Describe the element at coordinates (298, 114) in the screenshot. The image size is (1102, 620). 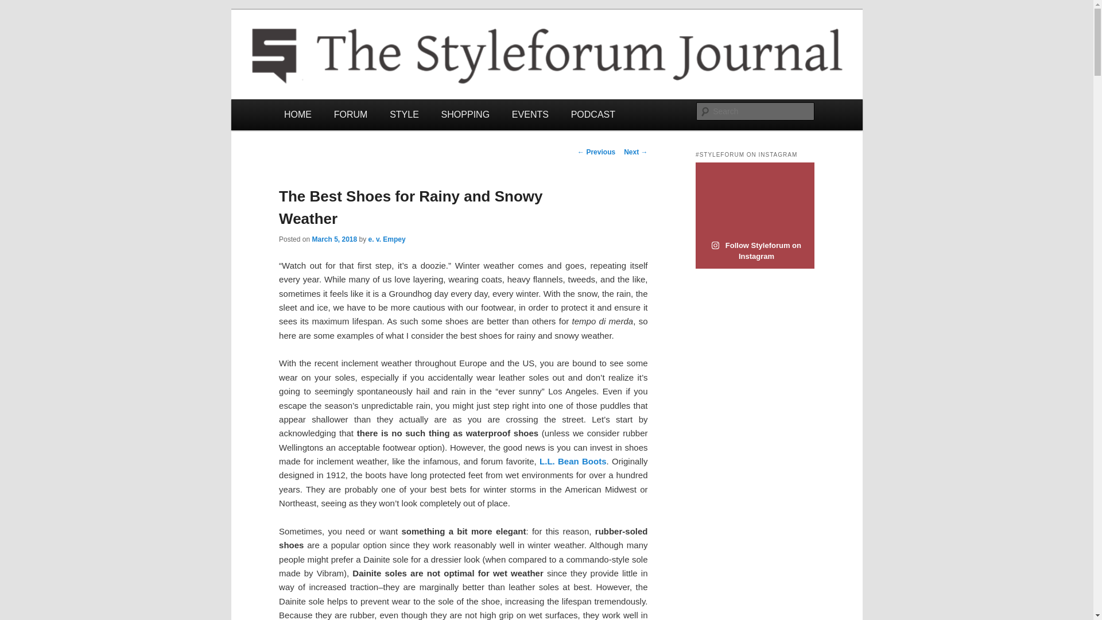
I see `HOME` at that location.